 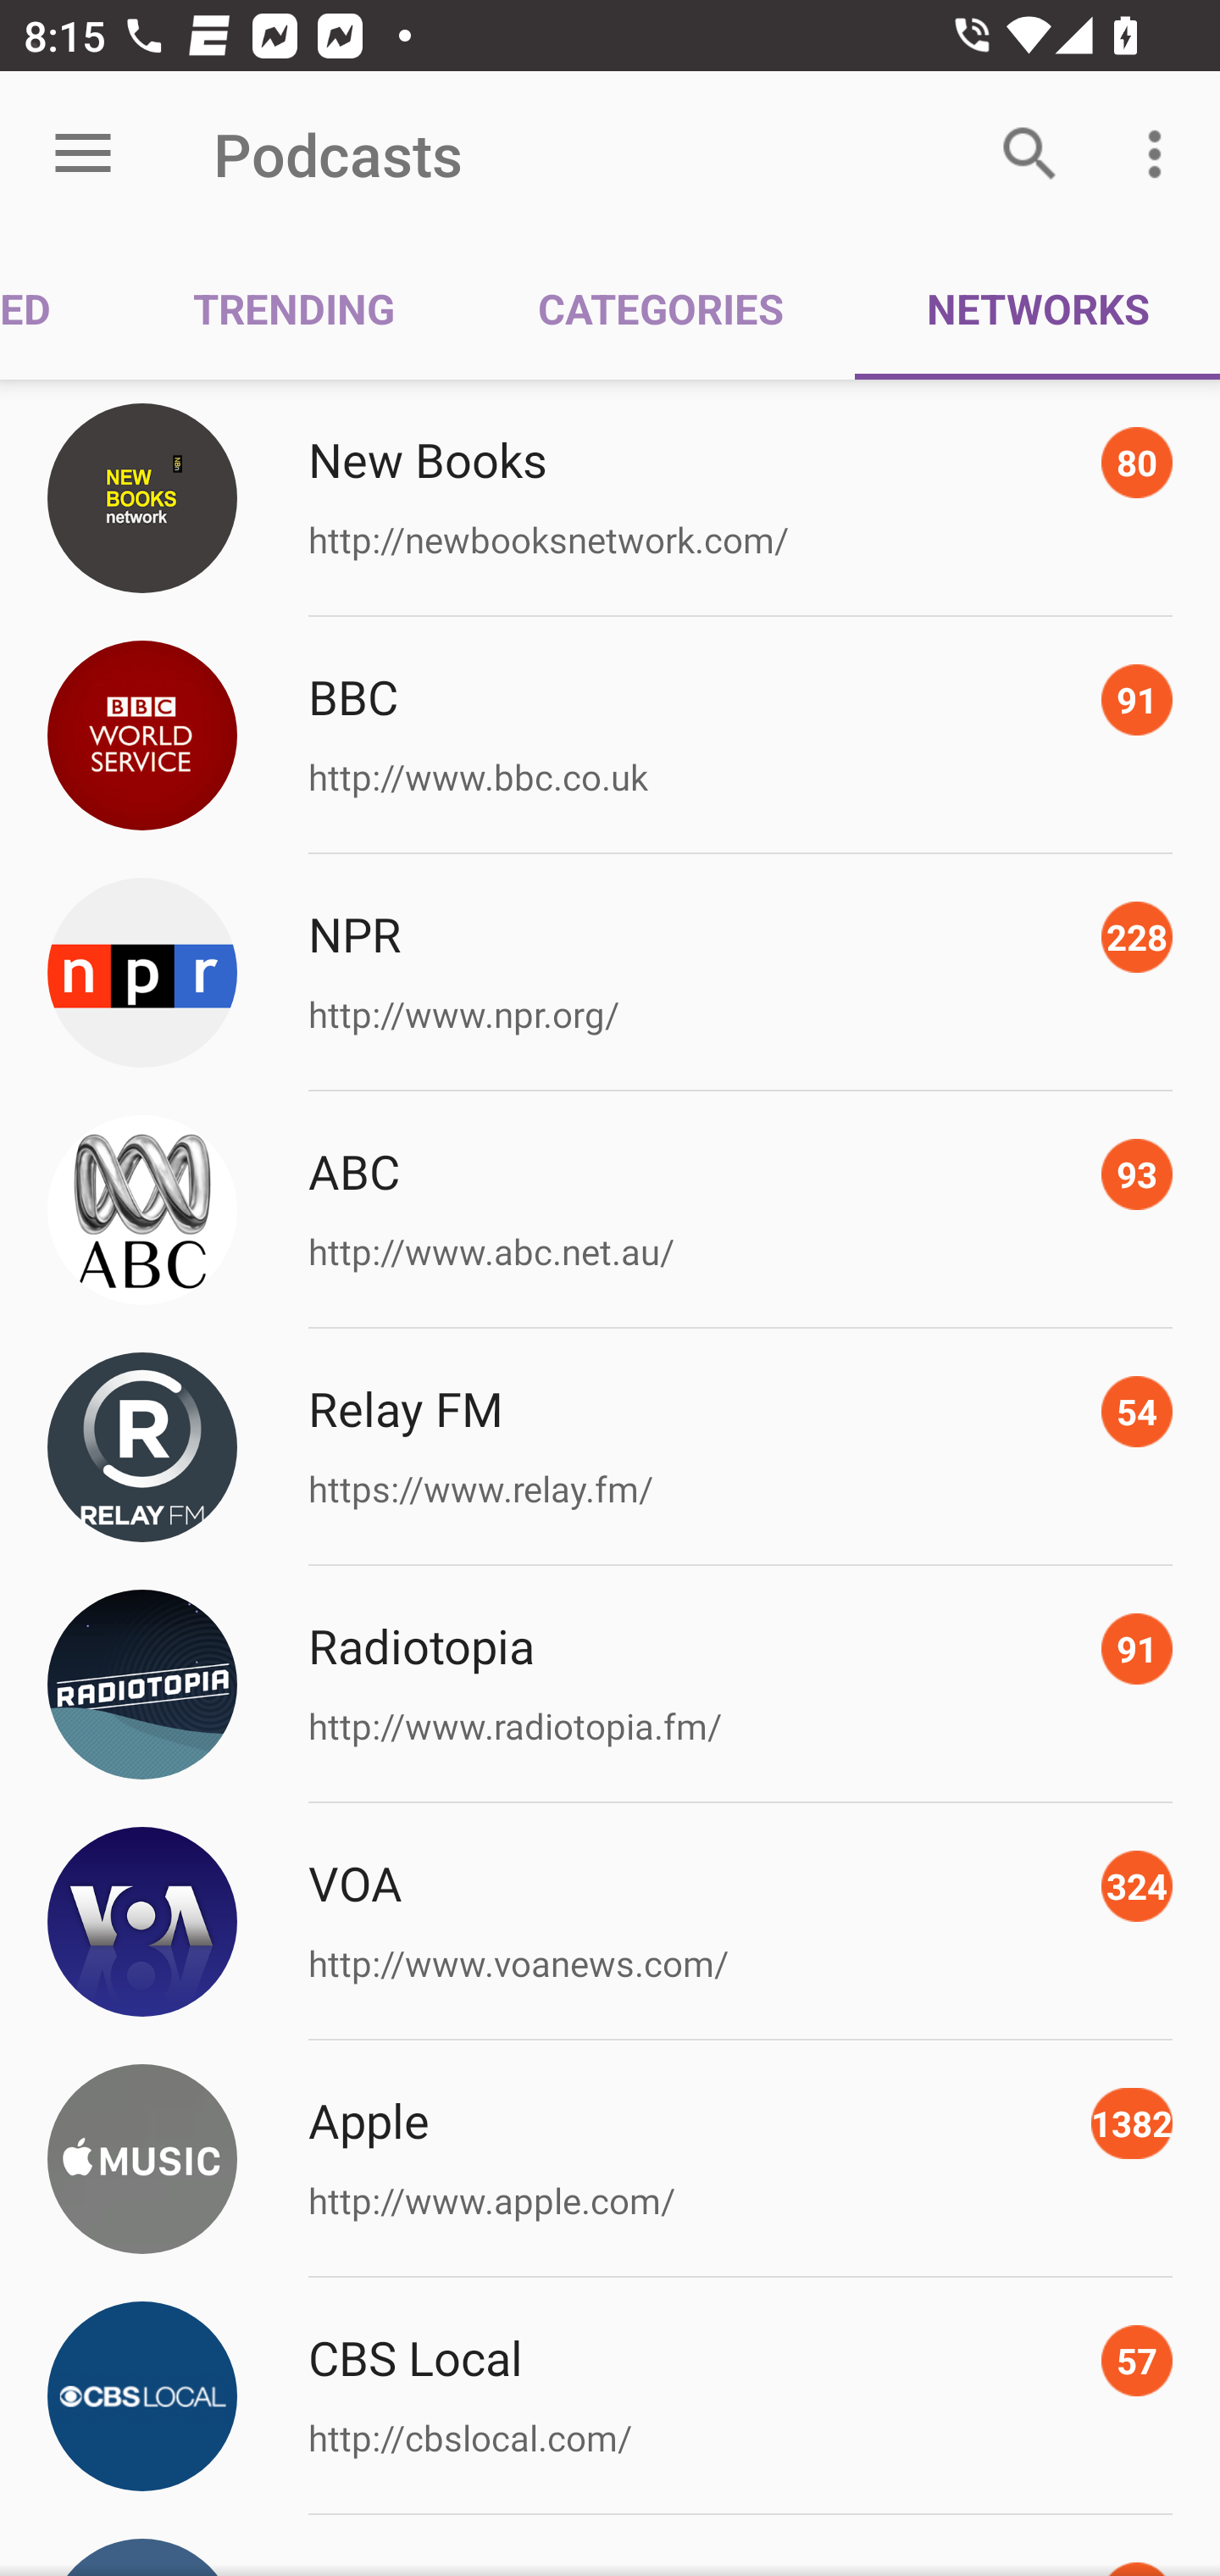 What do you see at coordinates (610, 973) in the screenshot?
I see `Picture NPR 228 http://www.npr.org/` at bounding box center [610, 973].